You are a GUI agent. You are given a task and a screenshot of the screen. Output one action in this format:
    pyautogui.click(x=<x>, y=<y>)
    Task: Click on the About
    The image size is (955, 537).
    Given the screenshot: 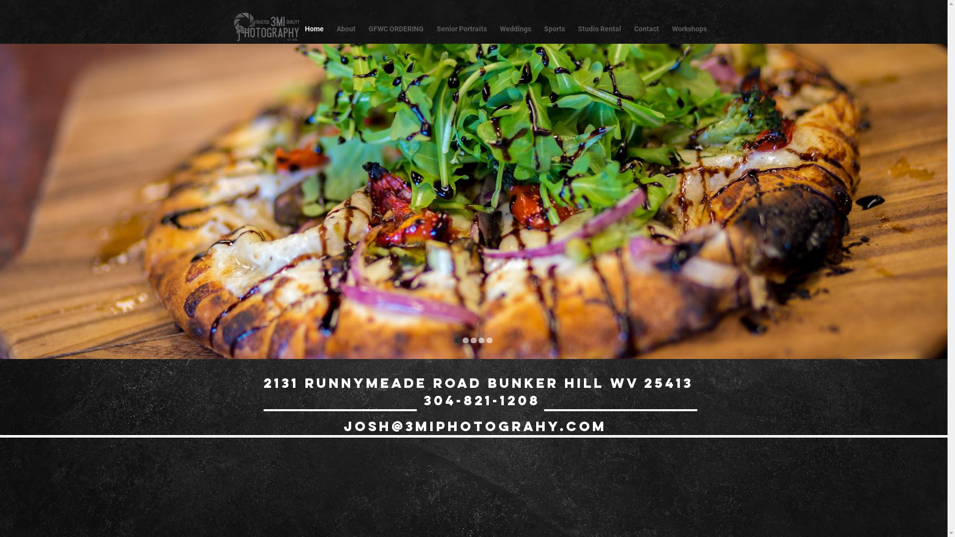 What is the action you would take?
    pyautogui.click(x=346, y=29)
    